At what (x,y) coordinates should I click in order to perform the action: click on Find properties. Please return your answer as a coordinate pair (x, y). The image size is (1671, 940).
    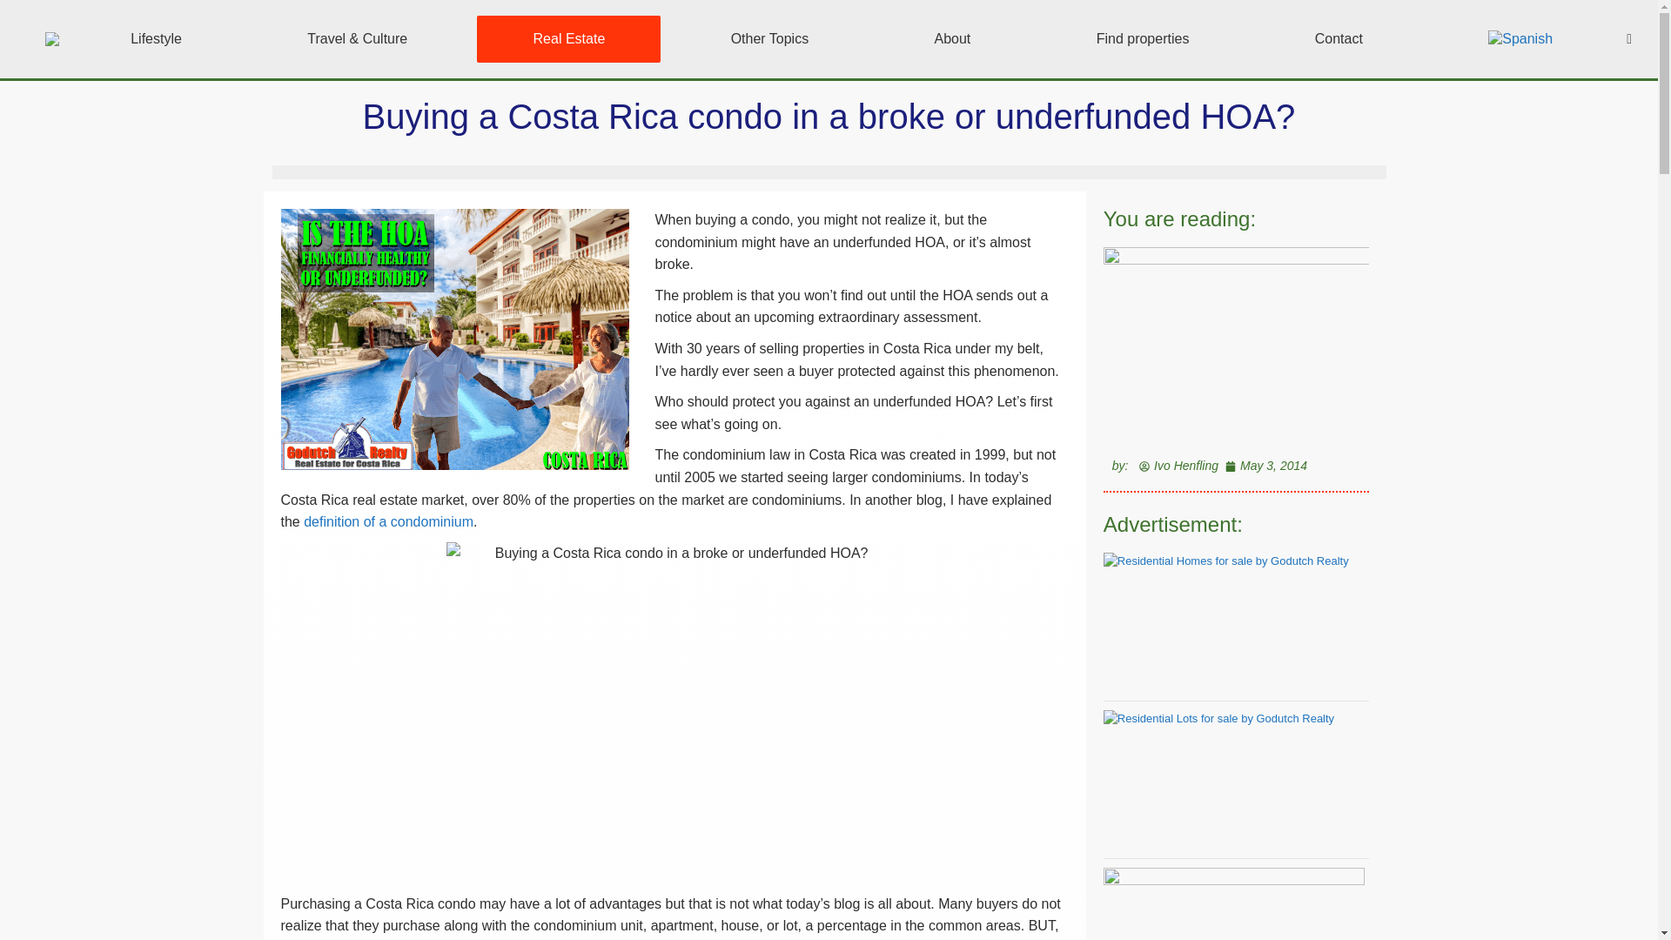
    Looking at the image, I should click on (1142, 39).